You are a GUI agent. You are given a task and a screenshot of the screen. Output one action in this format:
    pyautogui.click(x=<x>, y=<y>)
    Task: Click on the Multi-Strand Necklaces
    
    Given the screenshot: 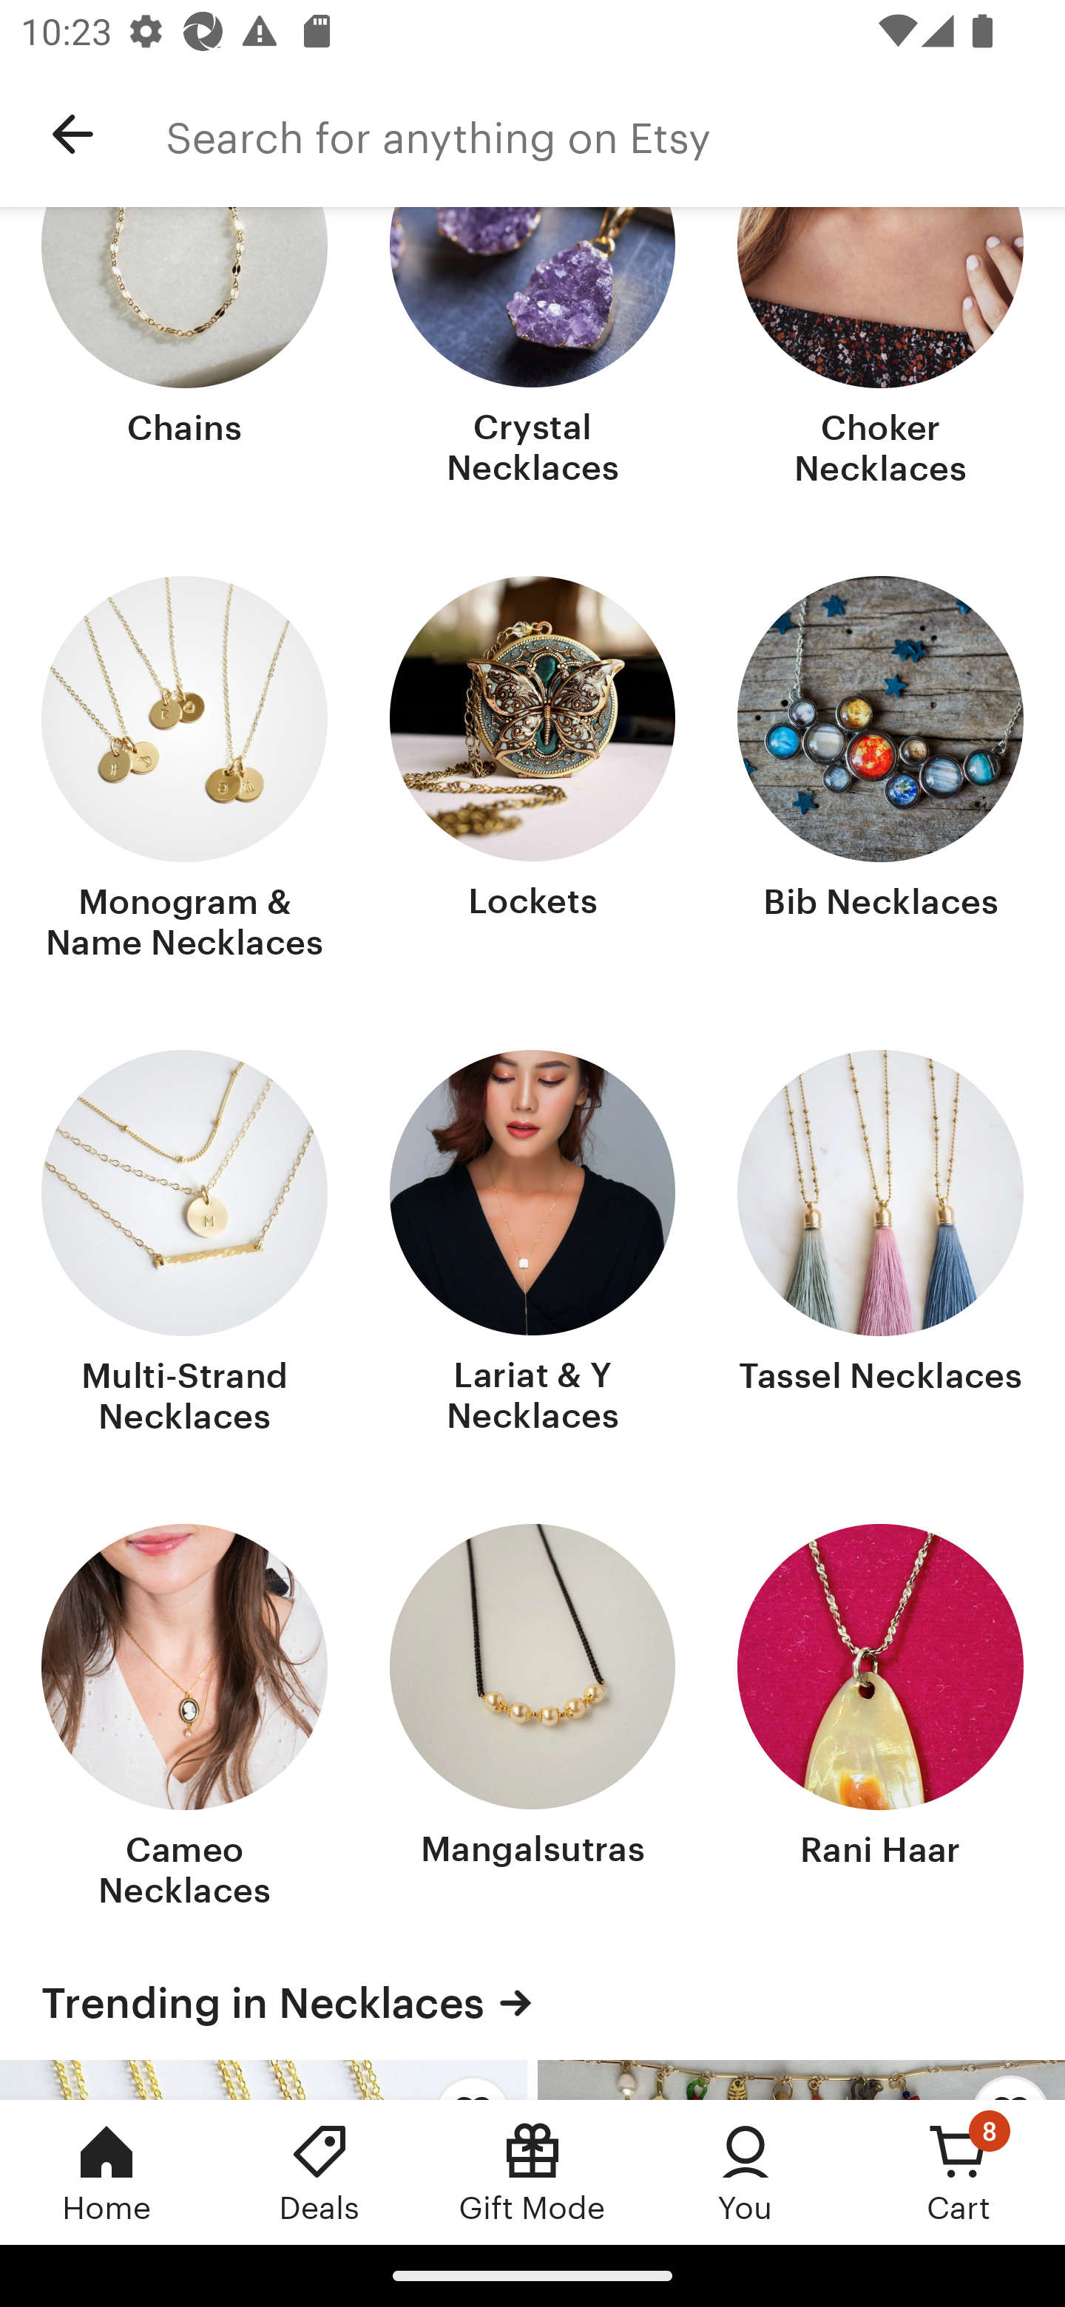 What is the action you would take?
    pyautogui.click(x=185, y=1245)
    